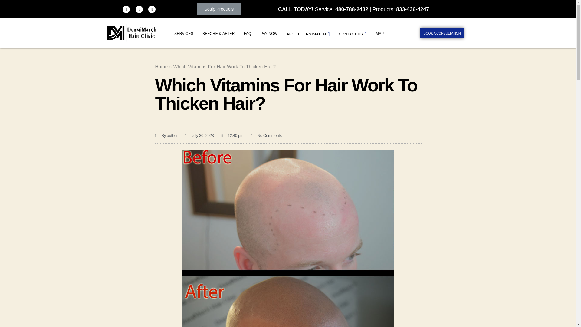  I want to click on SERVICES, so click(184, 34).